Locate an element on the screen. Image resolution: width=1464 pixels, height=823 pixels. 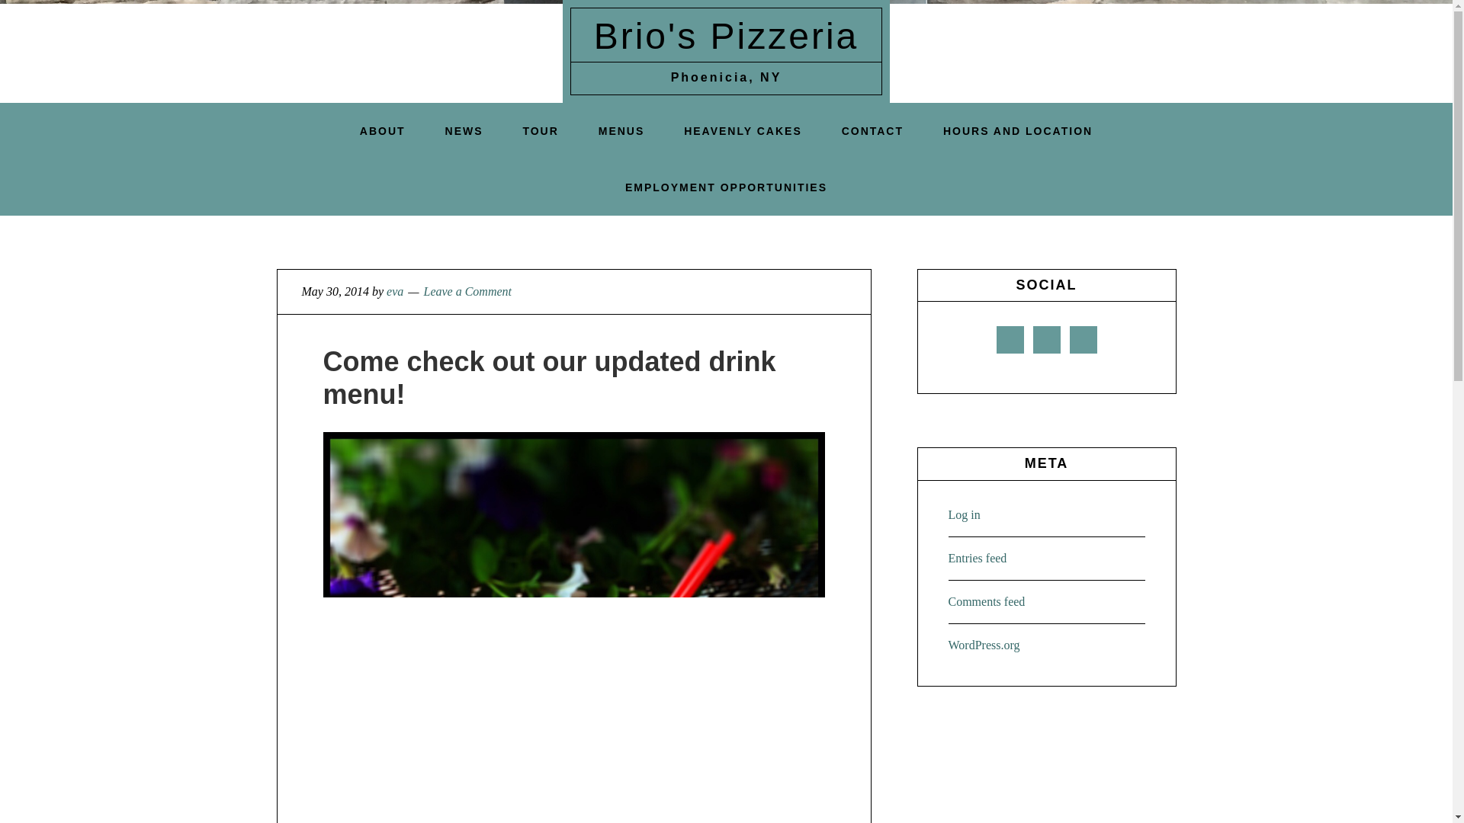
HOURS AND LOCATION is located at coordinates (1018, 131).